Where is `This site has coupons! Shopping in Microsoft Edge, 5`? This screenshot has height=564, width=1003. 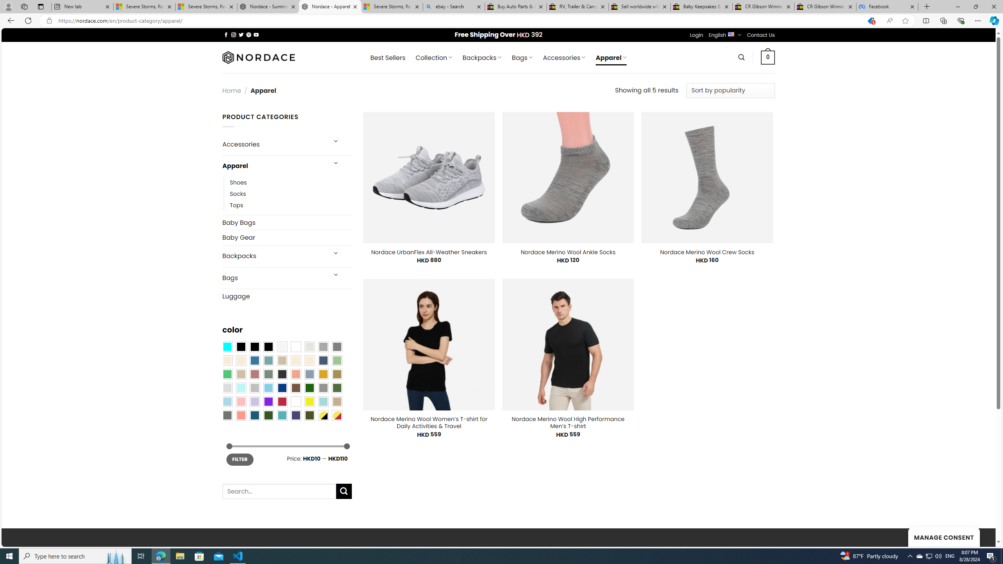
This site has coupons! Shopping in Microsoft Edge, 5 is located at coordinates (871, 21).